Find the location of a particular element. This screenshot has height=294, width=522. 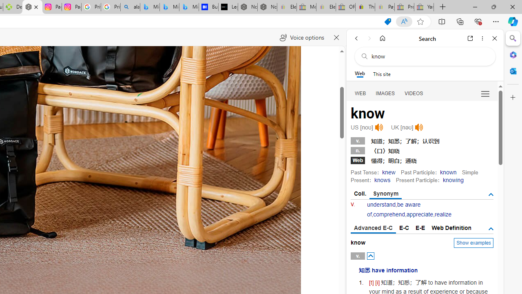

realize is located at coordinates (443, 214).